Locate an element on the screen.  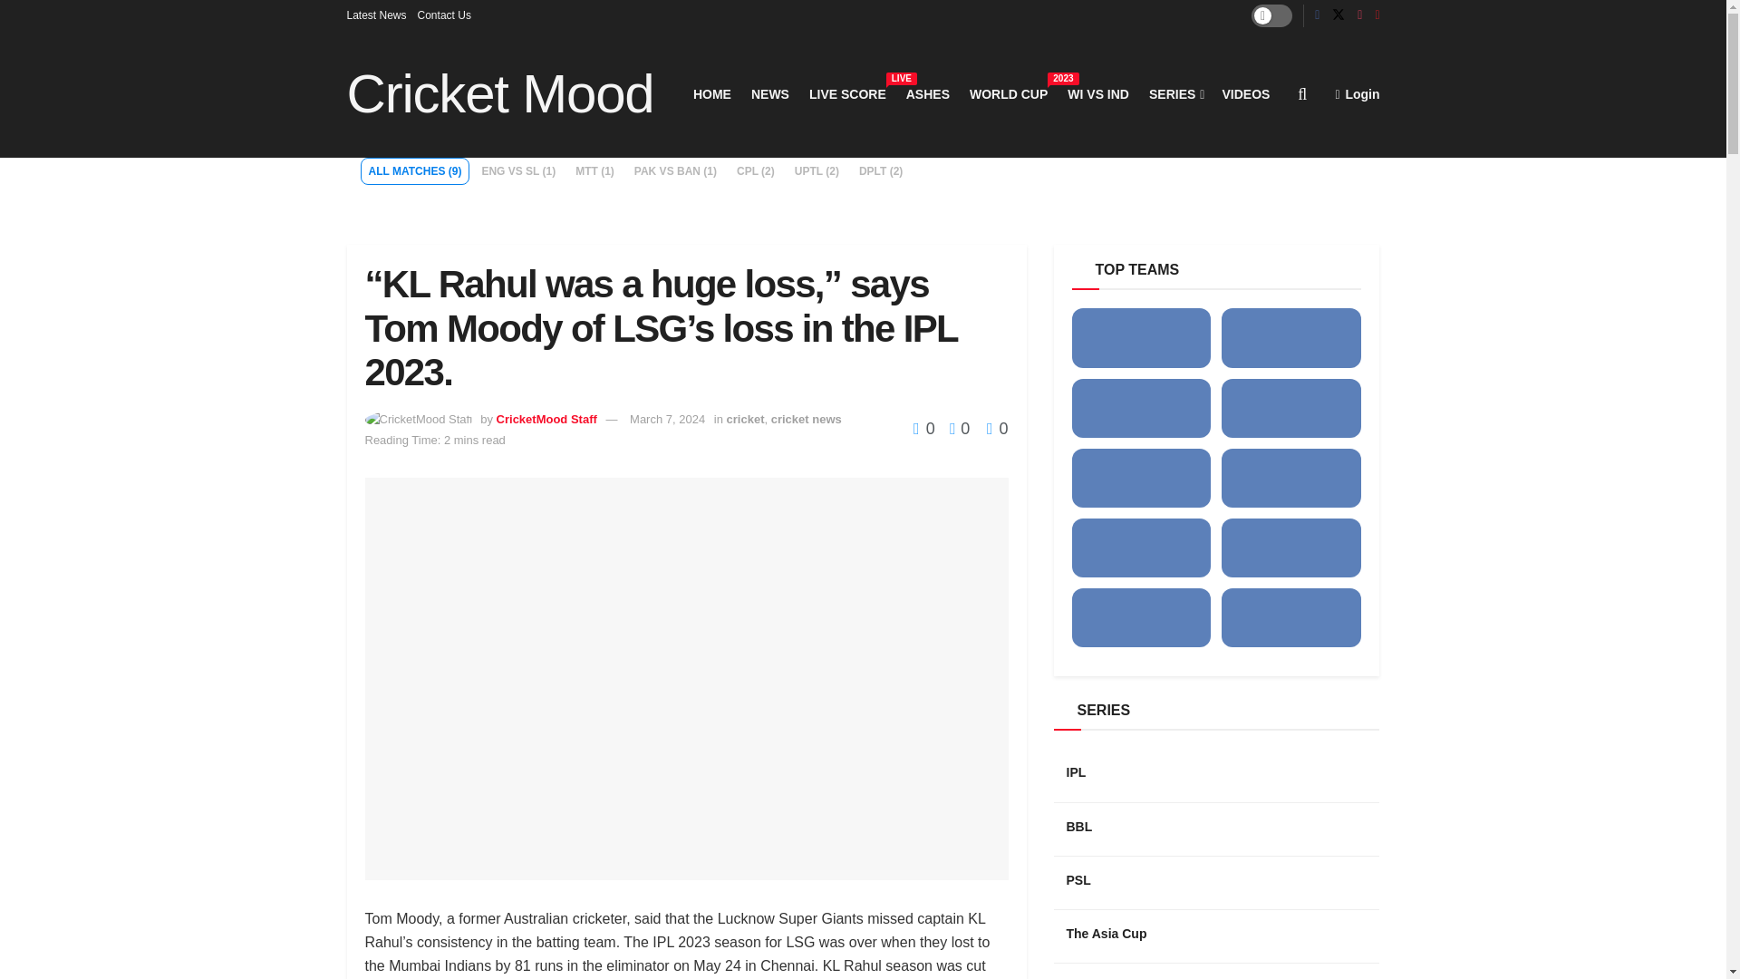
HOME is located at coordinates (375, 15).